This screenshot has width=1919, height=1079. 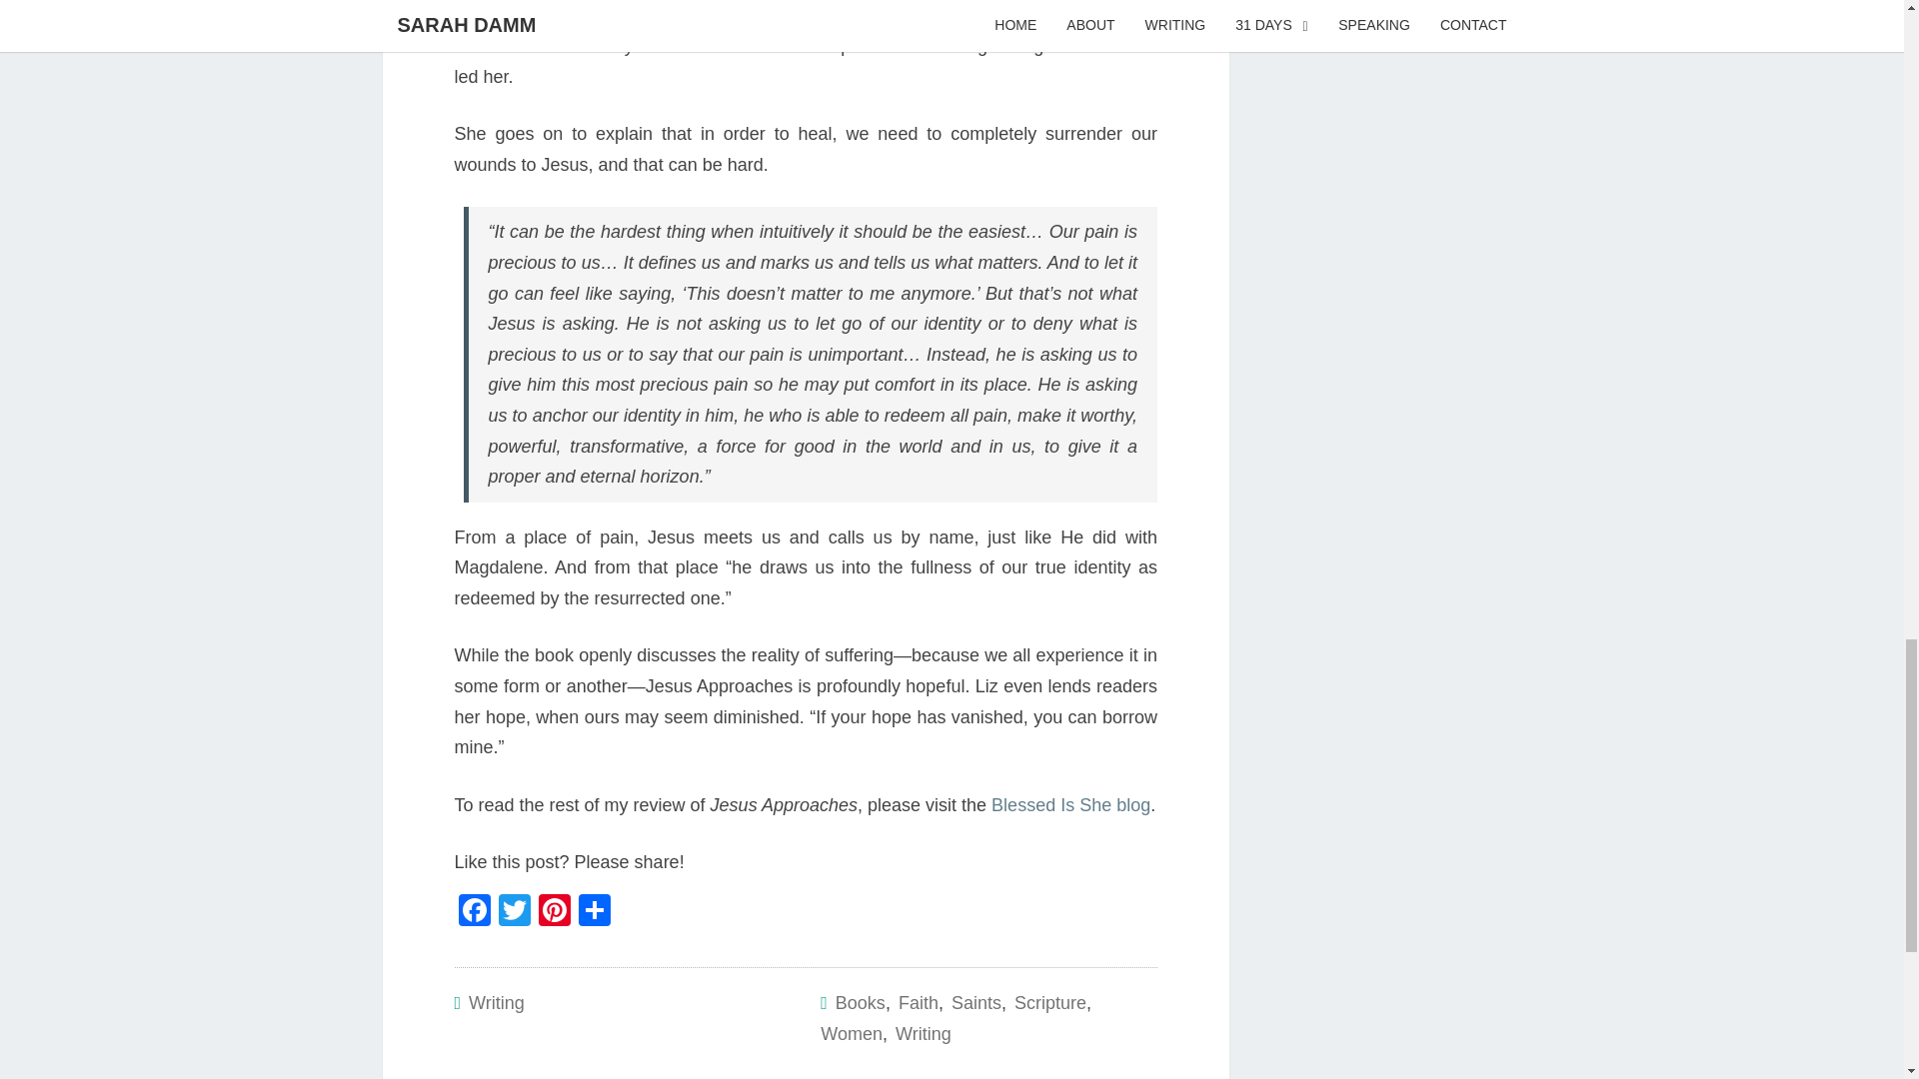 What do you see at coordinates (513, 913) in the screenshot?
I see `Twitter` at bounding box center [513, 913].